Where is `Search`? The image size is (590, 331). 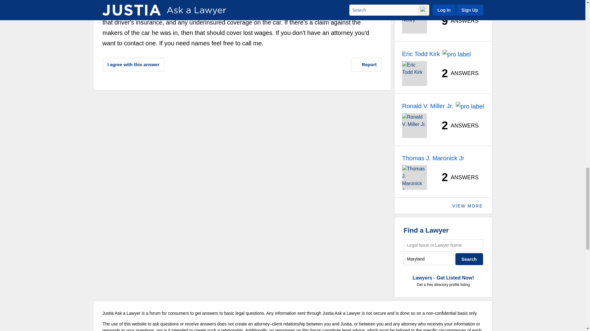
Search is located at coordinates (469, 259).